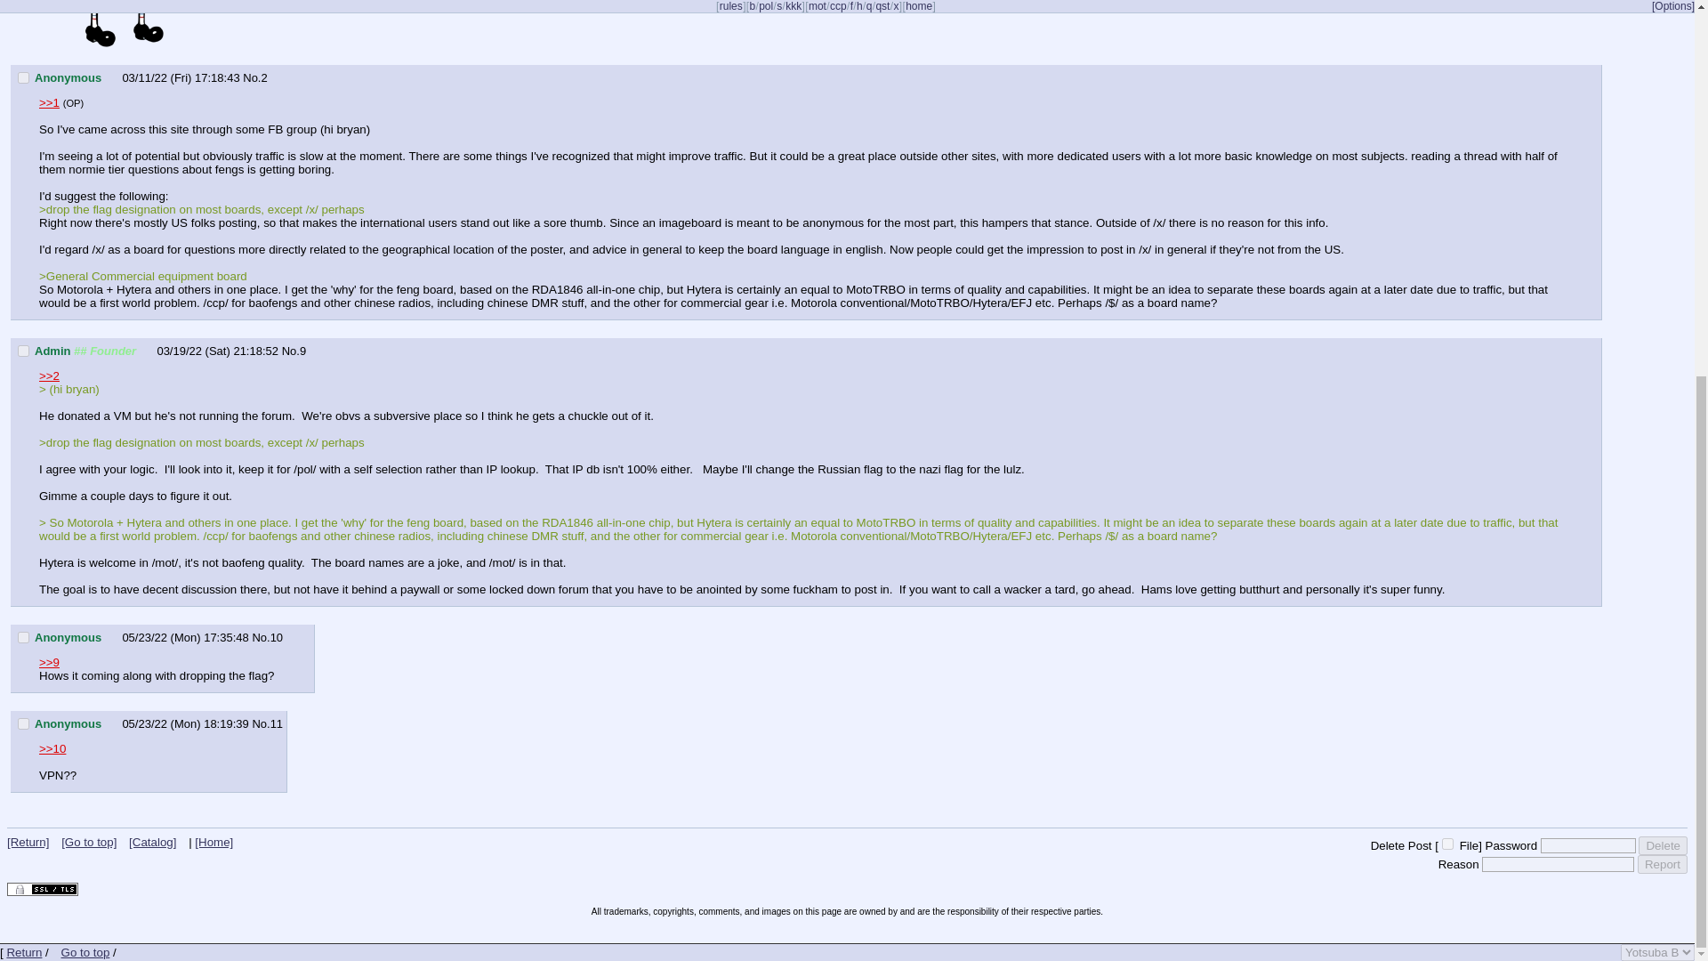 This screenshot has width=1708, height=961. Describe the element at coordinates (146, 349) in the screenshot. I see `United States` at that location.